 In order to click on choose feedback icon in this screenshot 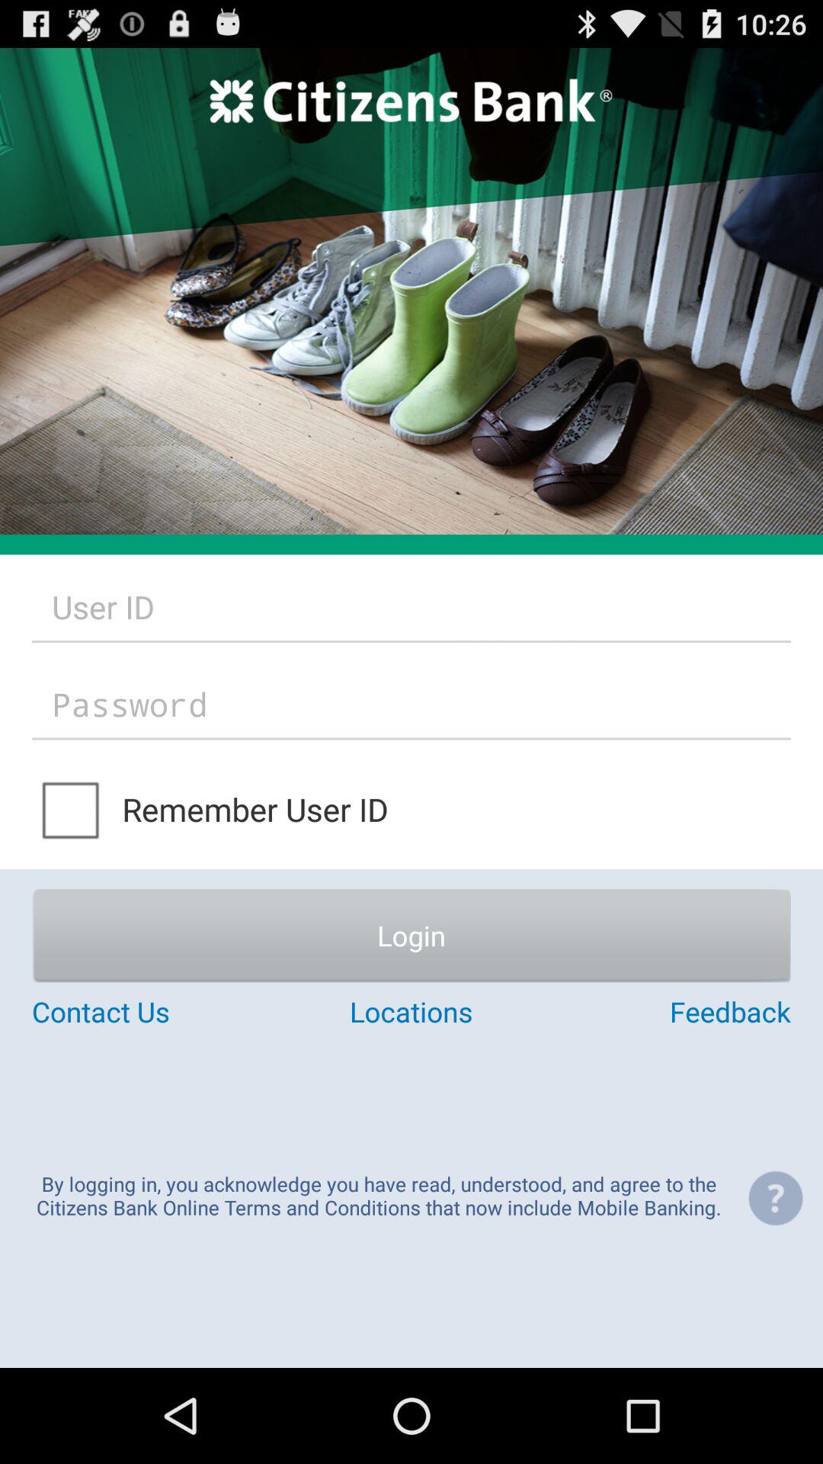, I will do `click(664, 1011)`.